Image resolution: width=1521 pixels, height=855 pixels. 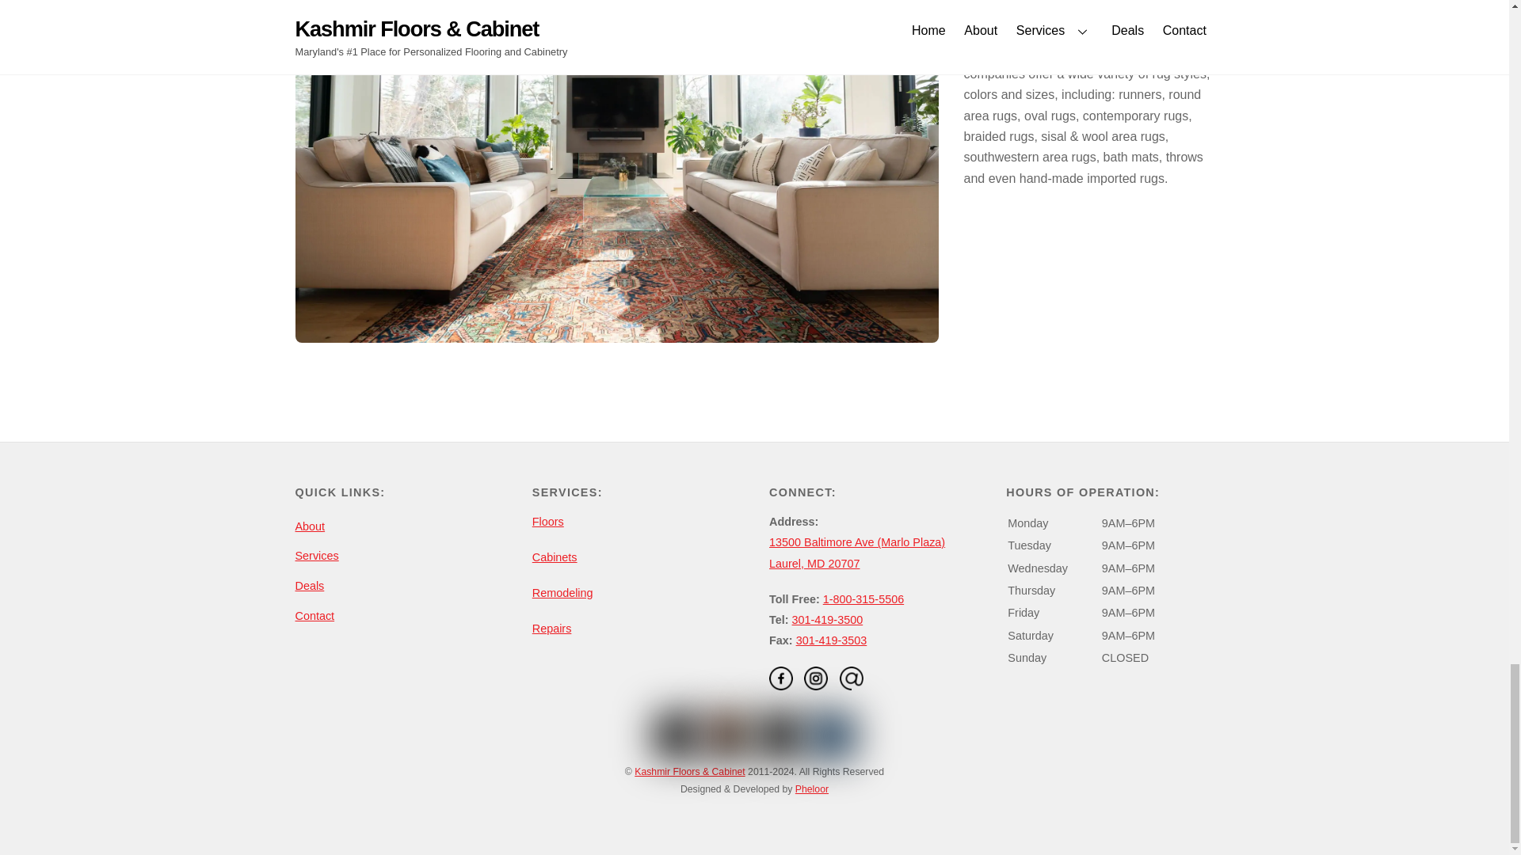 What do you see at coordinates (310, 526) in the screenshot?
I see `About` at bounding box center [310, 526].